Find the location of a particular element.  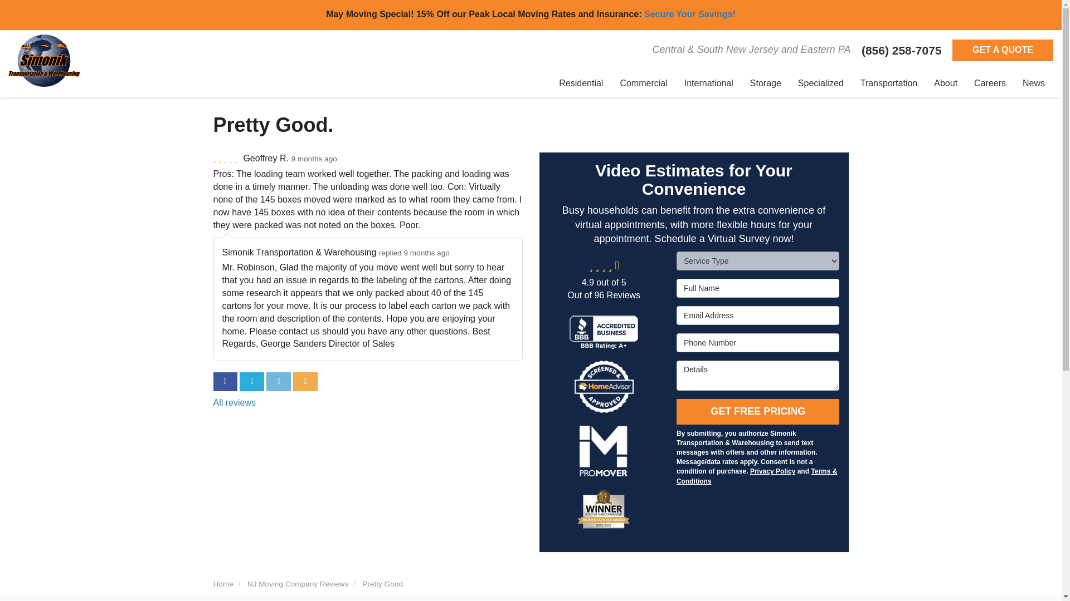

Storage is located at coordinates (765, 83).